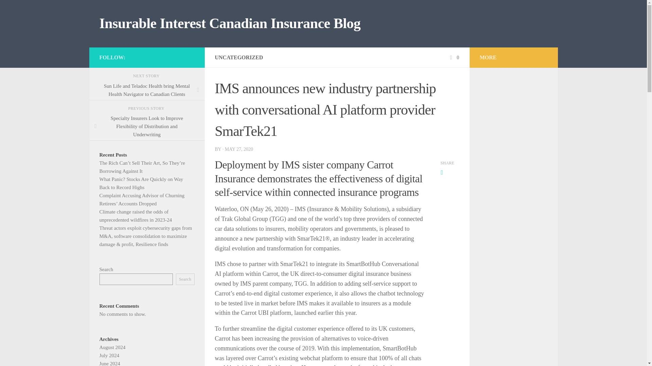  I want to click on July 2024, so click(109, 355).